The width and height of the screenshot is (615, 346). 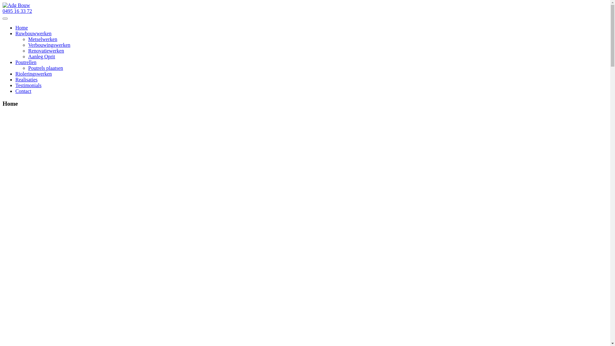 I want to click on Contact, so click(x=23, y=91).